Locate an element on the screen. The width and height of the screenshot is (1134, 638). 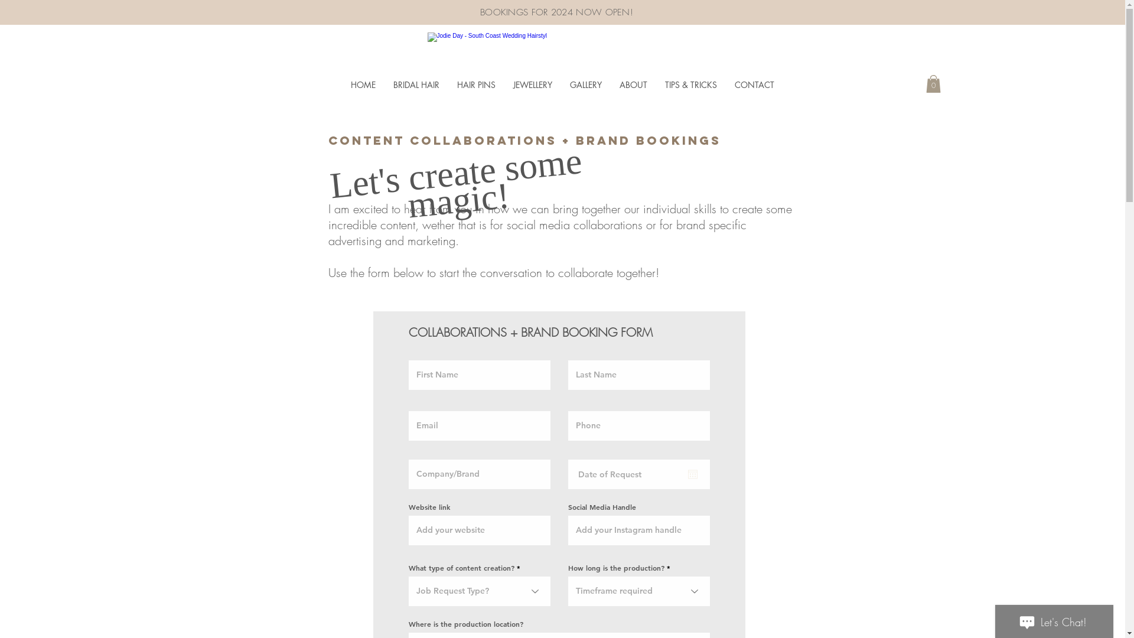
ABOUT is located at coordinates (633, 85).